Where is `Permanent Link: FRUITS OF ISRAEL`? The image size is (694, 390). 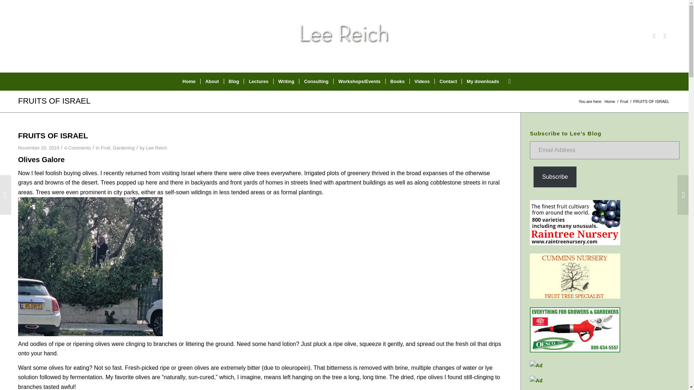
Permanent Link: FRUITS OF ISRAEL is located at coordinates (54, 100).